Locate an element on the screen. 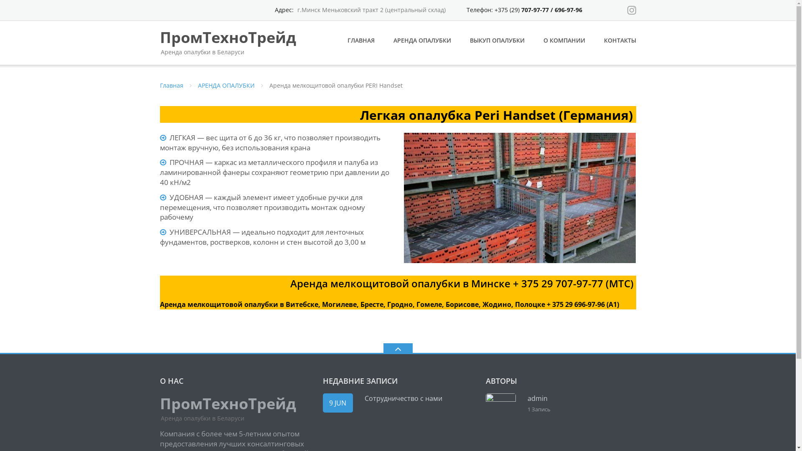  dc2d315a3476892195 is located at coordinates (520, 198).